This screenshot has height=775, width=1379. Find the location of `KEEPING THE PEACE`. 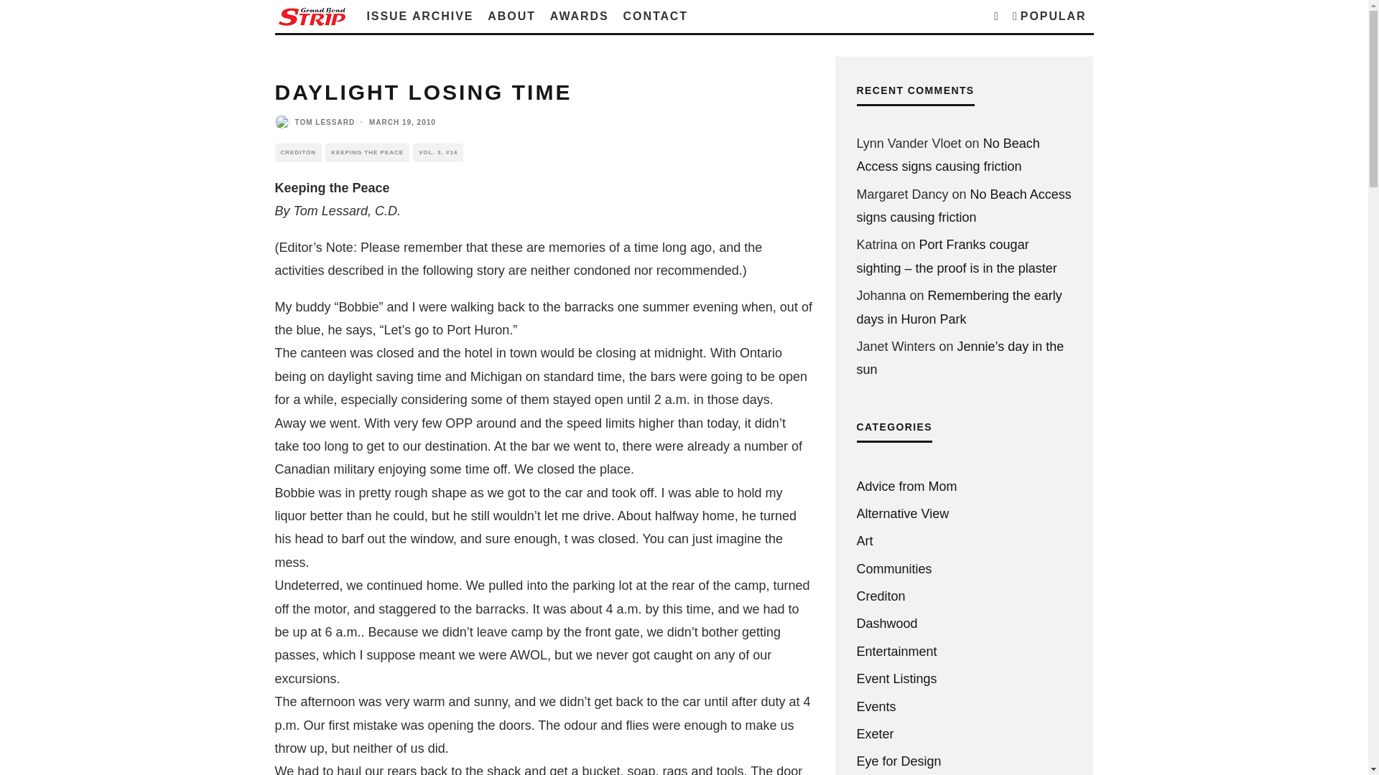

KEEPING THE PEACE is located at coordinates (368, 152).